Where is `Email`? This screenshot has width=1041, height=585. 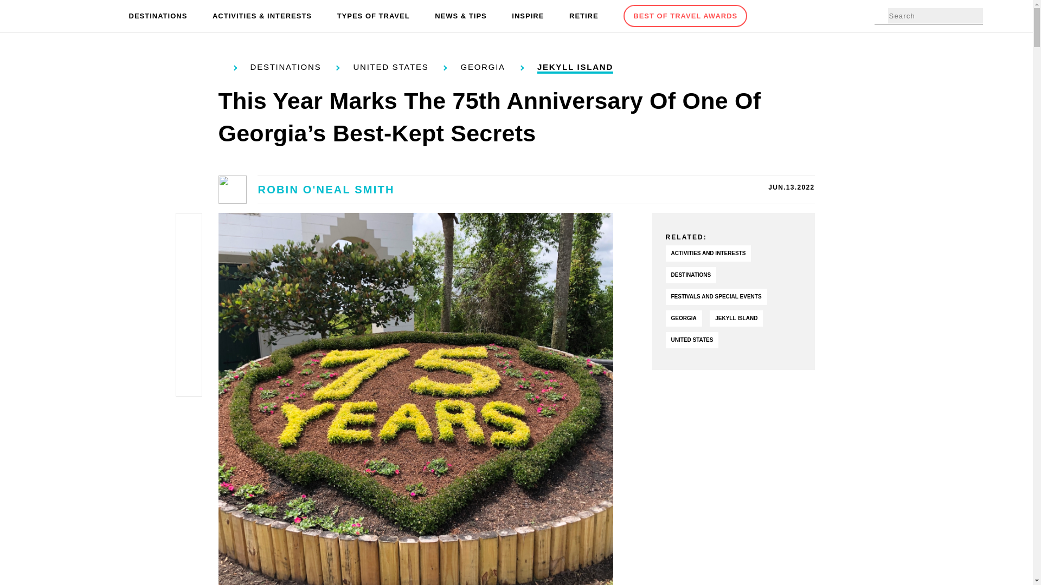
Email is located at coordinates (189, 381).